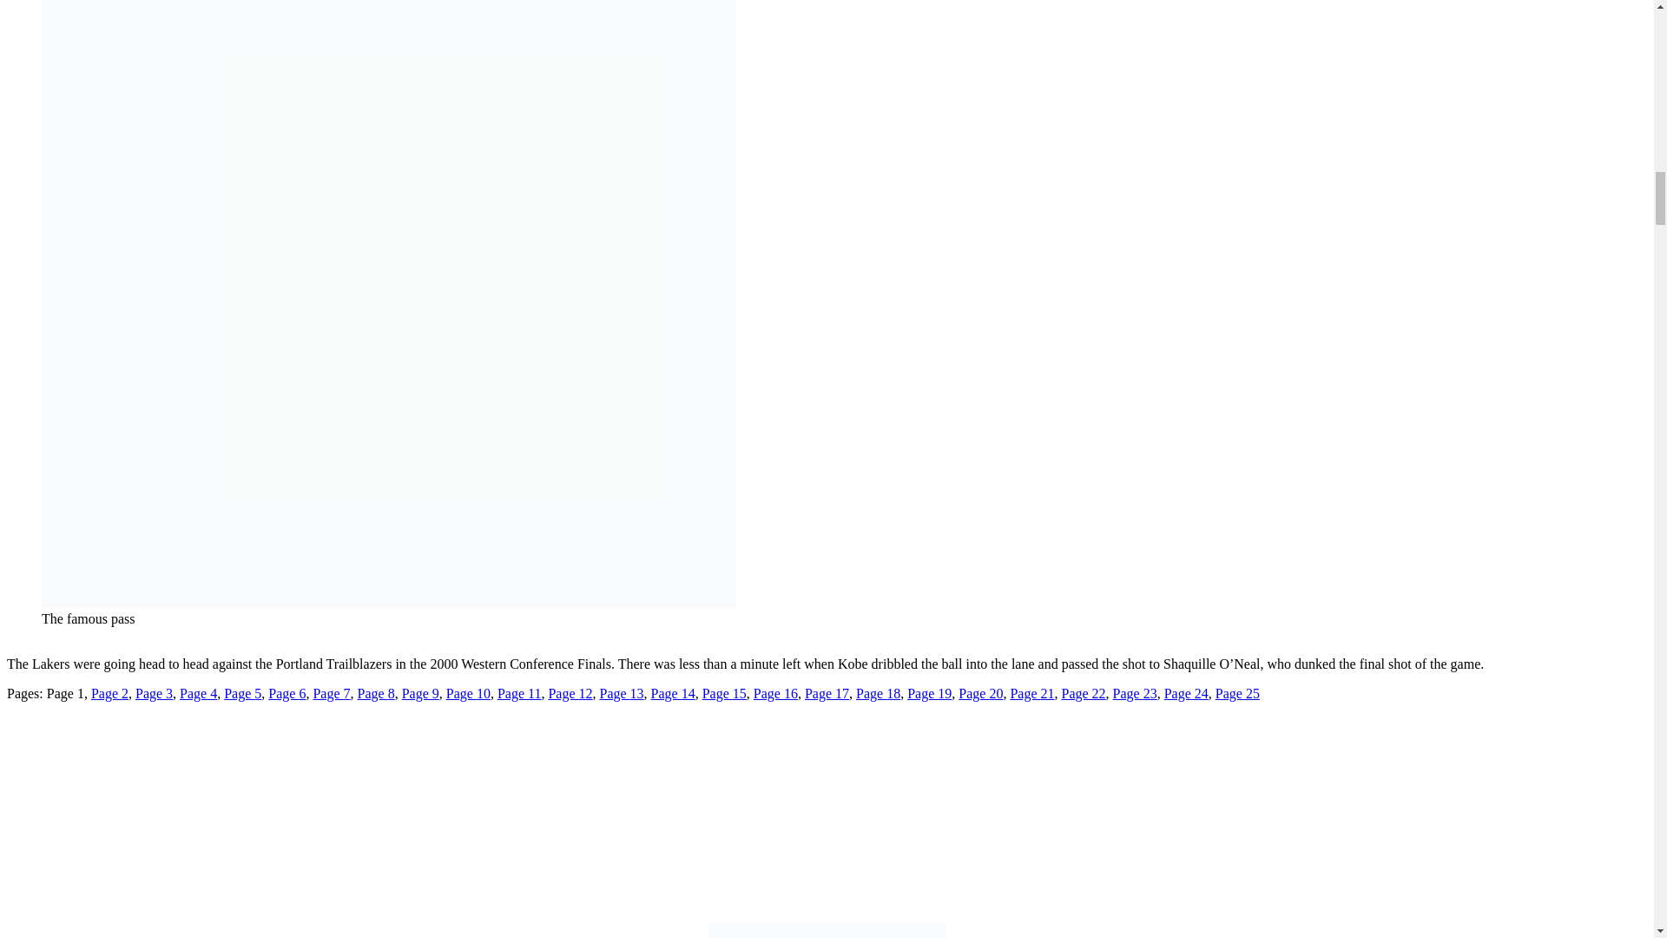 This screenshot has height=938, width=1667. Describe the element at coordinates (981, 693) in the screenshot. I see `Page 20` at that location.